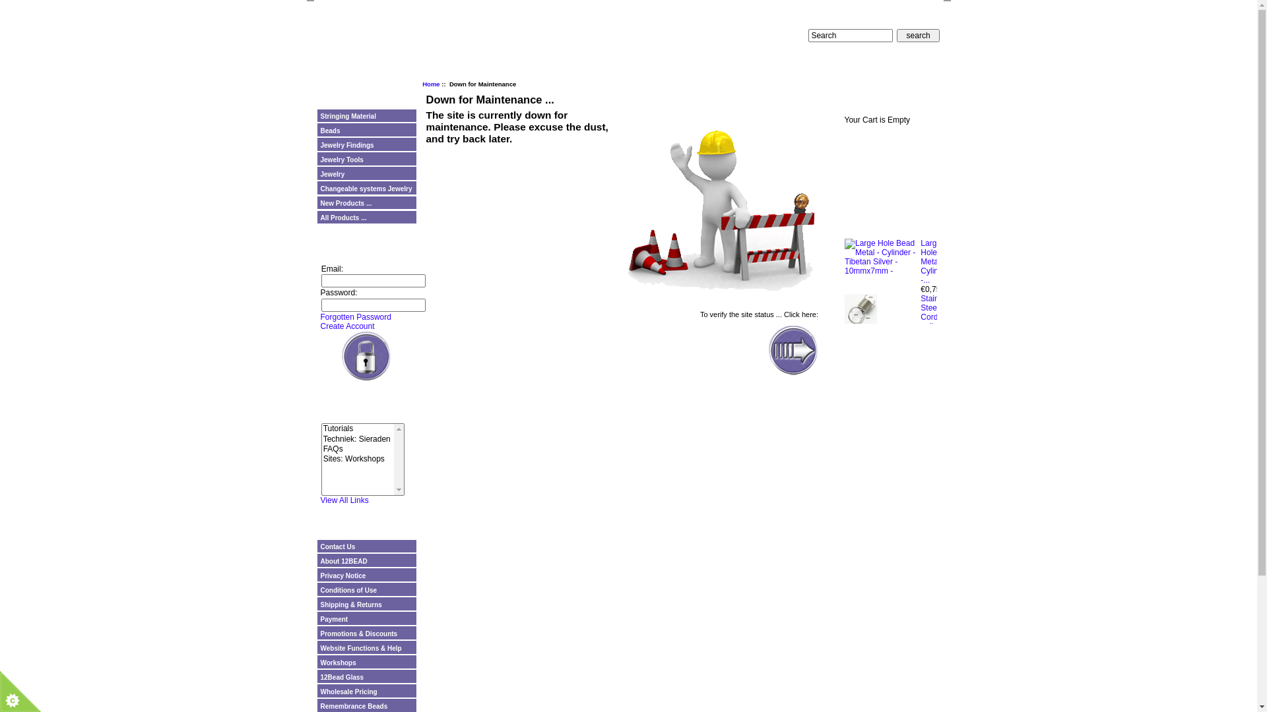  Describe the element at coordinates (368, 692) in the screenshot. I see `Wholesale Pricing` at that location.